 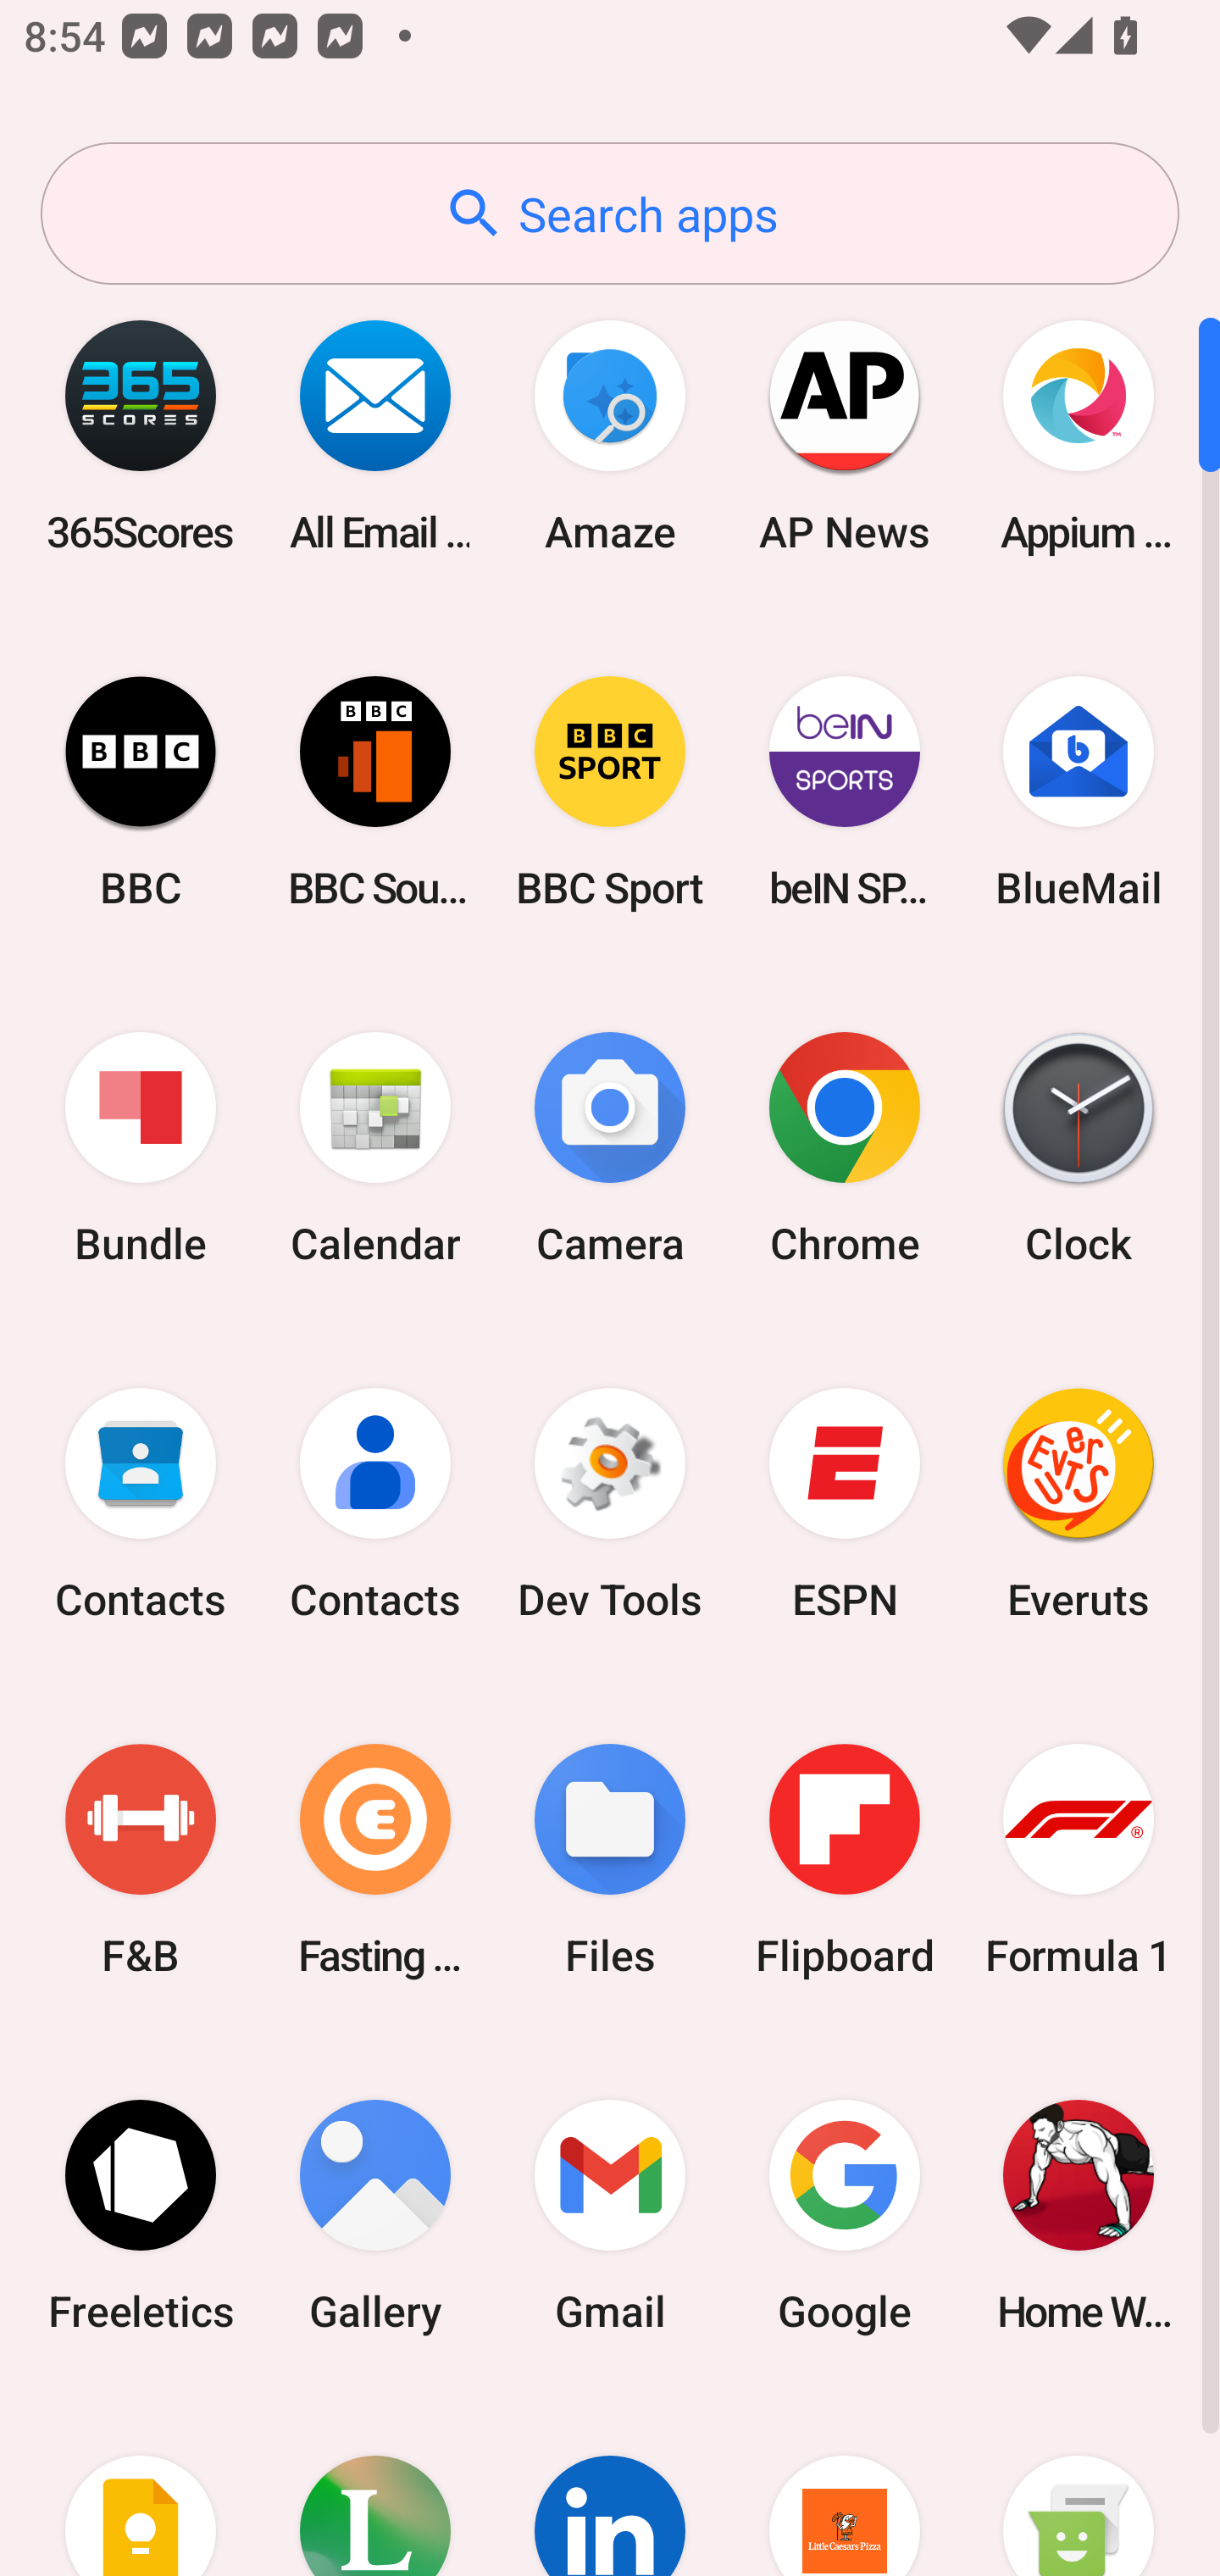 I want to click on BBC Sport, so click(x=610, y=791).